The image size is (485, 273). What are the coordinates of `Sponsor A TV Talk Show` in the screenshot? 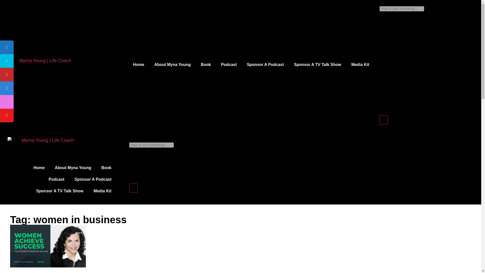 It's located at (60, 191).